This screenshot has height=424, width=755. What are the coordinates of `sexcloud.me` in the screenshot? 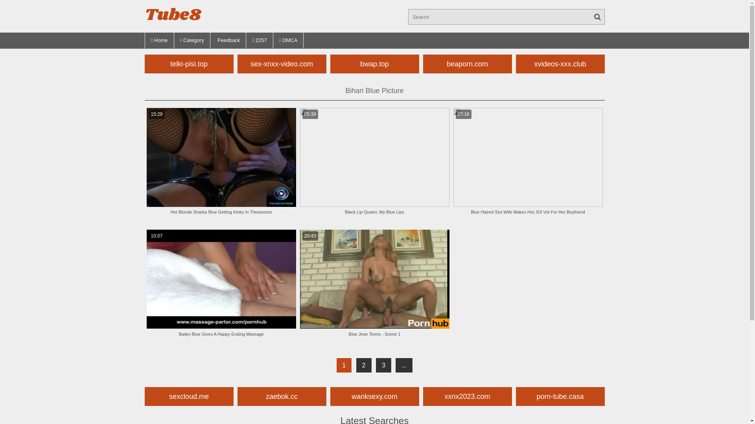 It's located at (189, 397).